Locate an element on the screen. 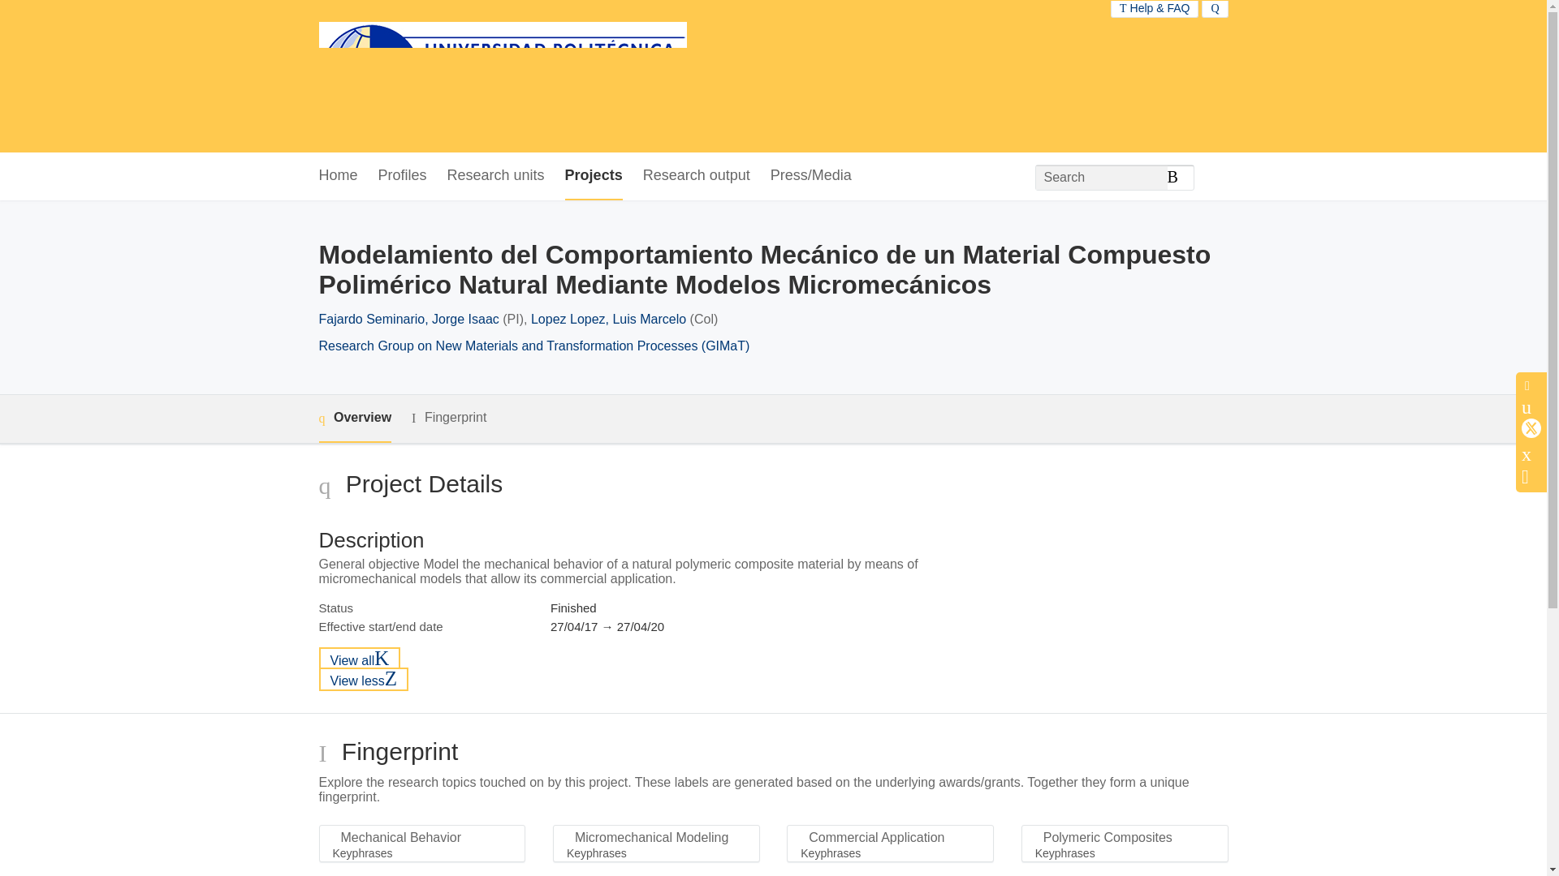 This screenshot has height=876, width=1559. View less is located at coordinates (363, 679).